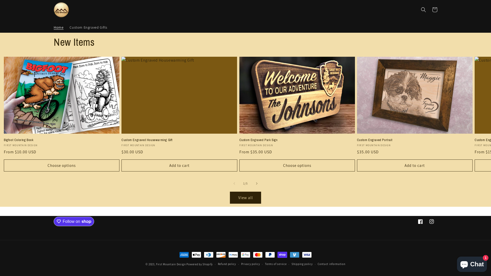  What do you see at coordinates (88, 27) in the screenshot?
I see `Custom Engraved Gifts` at bounding box center [88, 27].